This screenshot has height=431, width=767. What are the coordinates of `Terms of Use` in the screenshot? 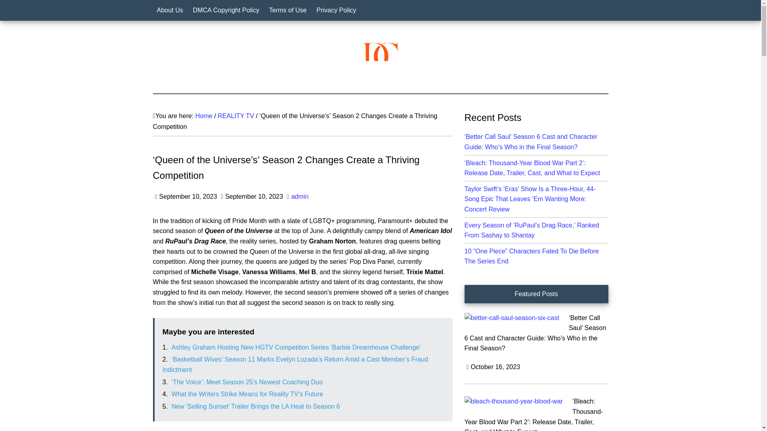 It's located at (288, 10).